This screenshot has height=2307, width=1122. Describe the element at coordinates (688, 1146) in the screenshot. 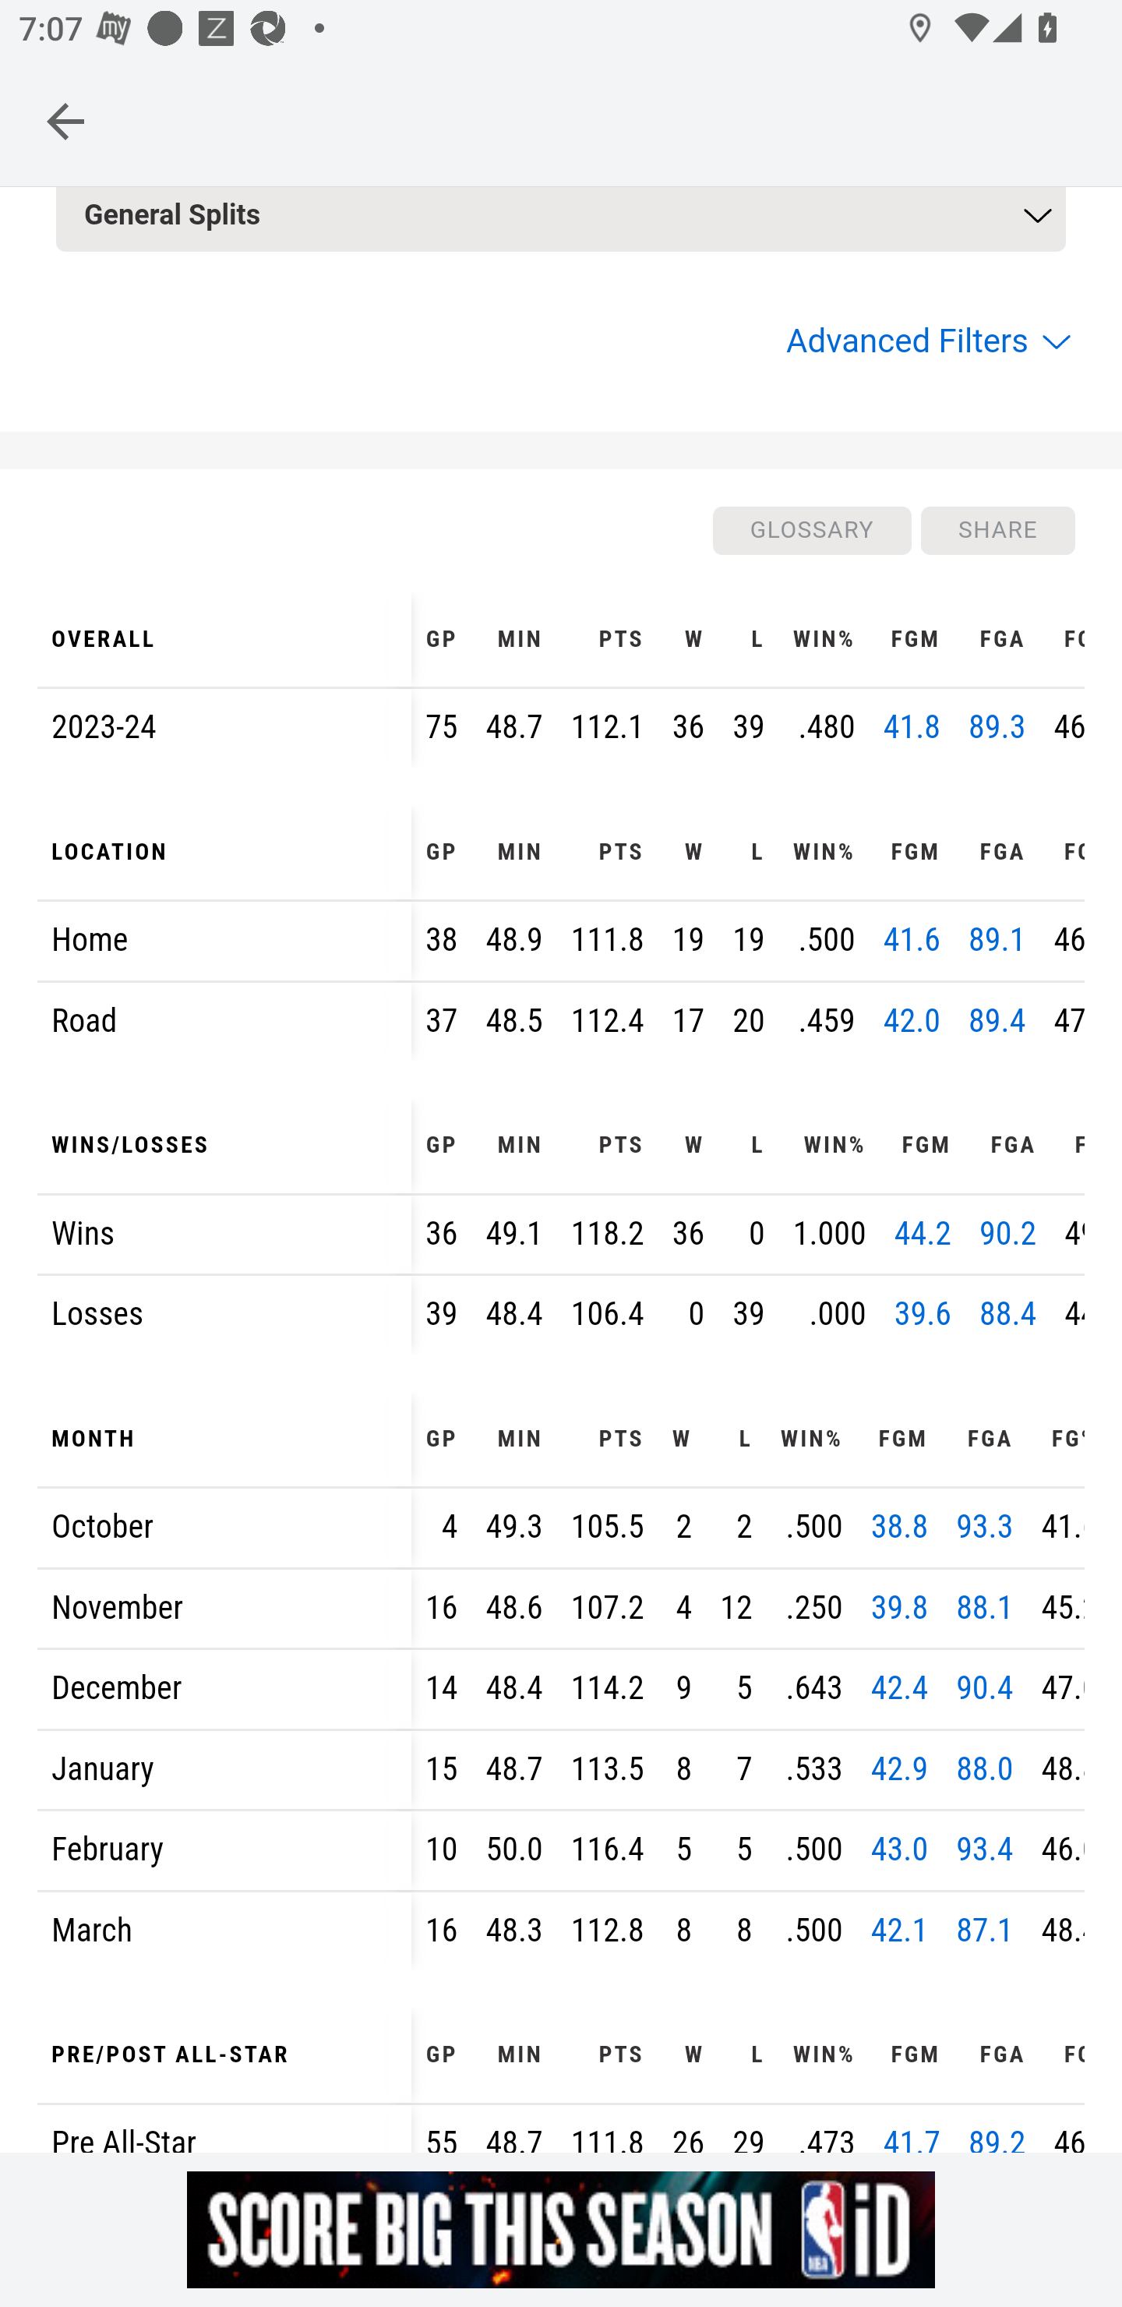

I see `W` at that location.